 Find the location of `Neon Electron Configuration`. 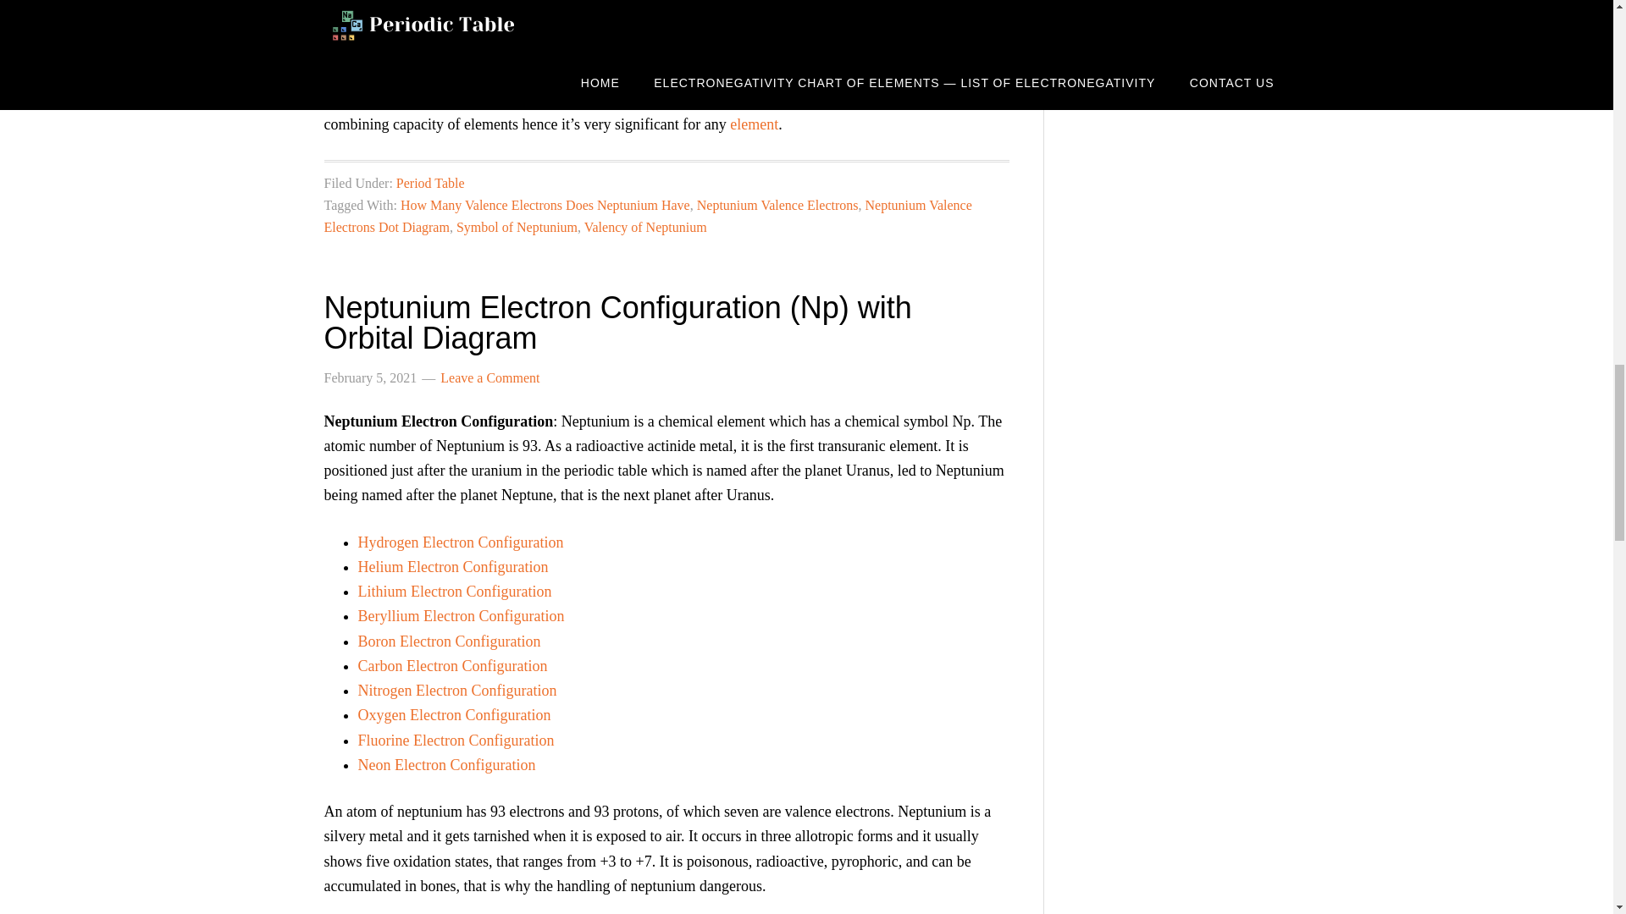

Neon Electron Configuration is located at coordinates (445, 765).